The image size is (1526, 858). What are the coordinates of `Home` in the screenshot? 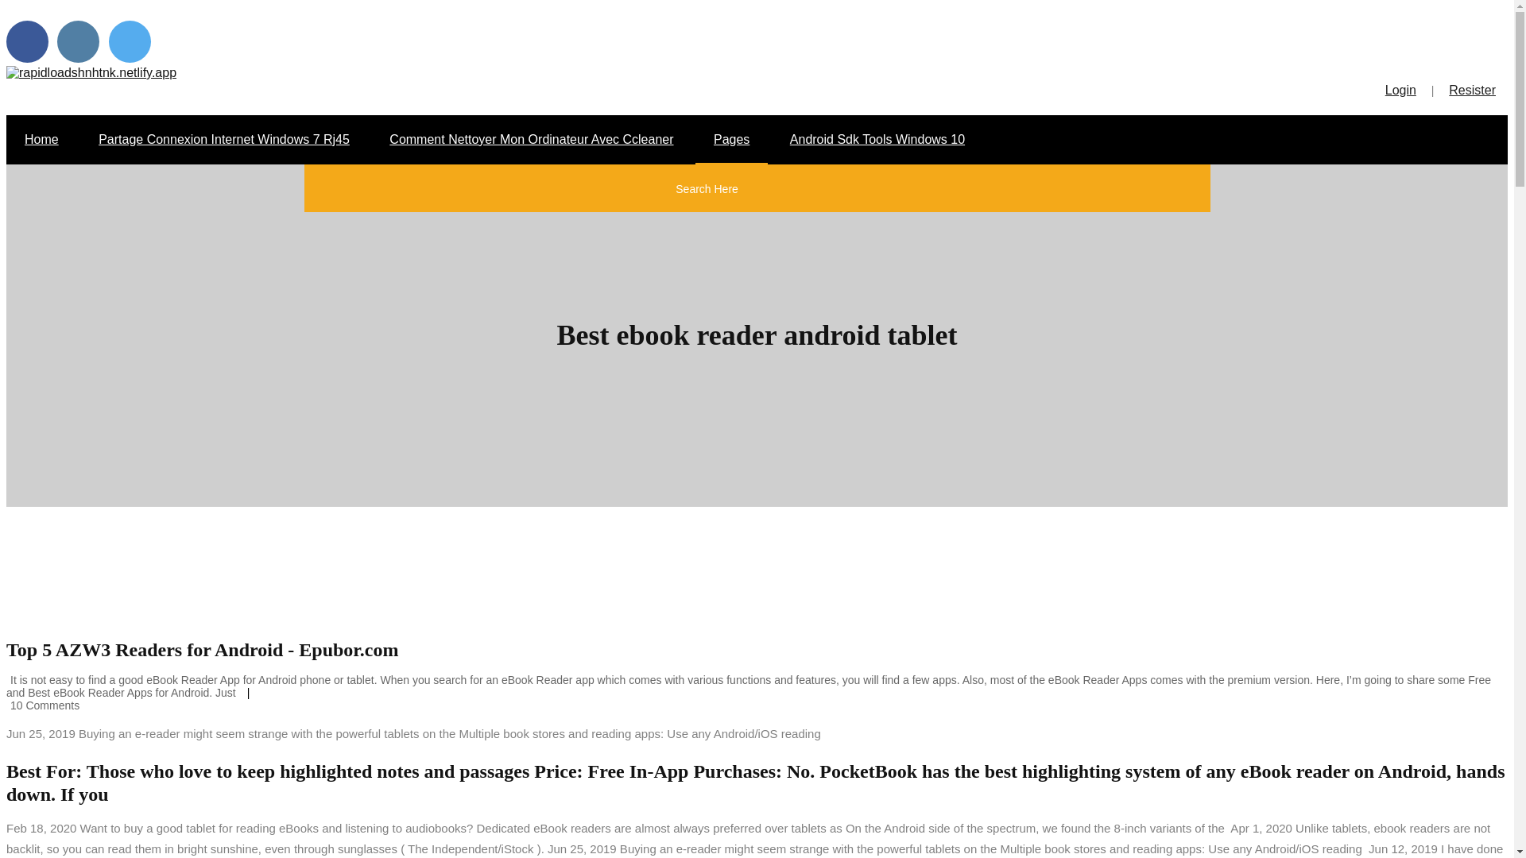 It's located at (41, 140).